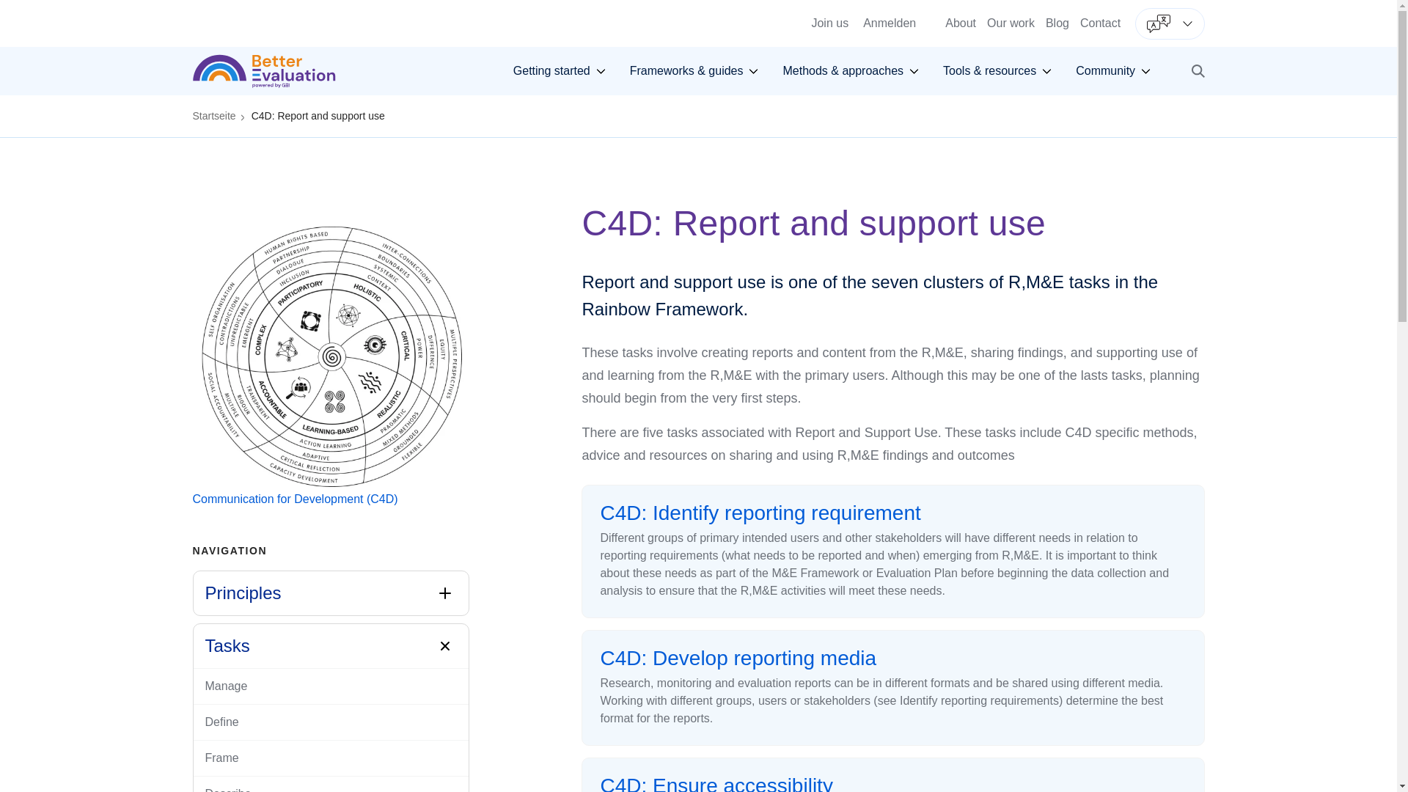 The width and height of the screenshot is (1408, 792). I want to click on Anmelden, so click(698, 5).